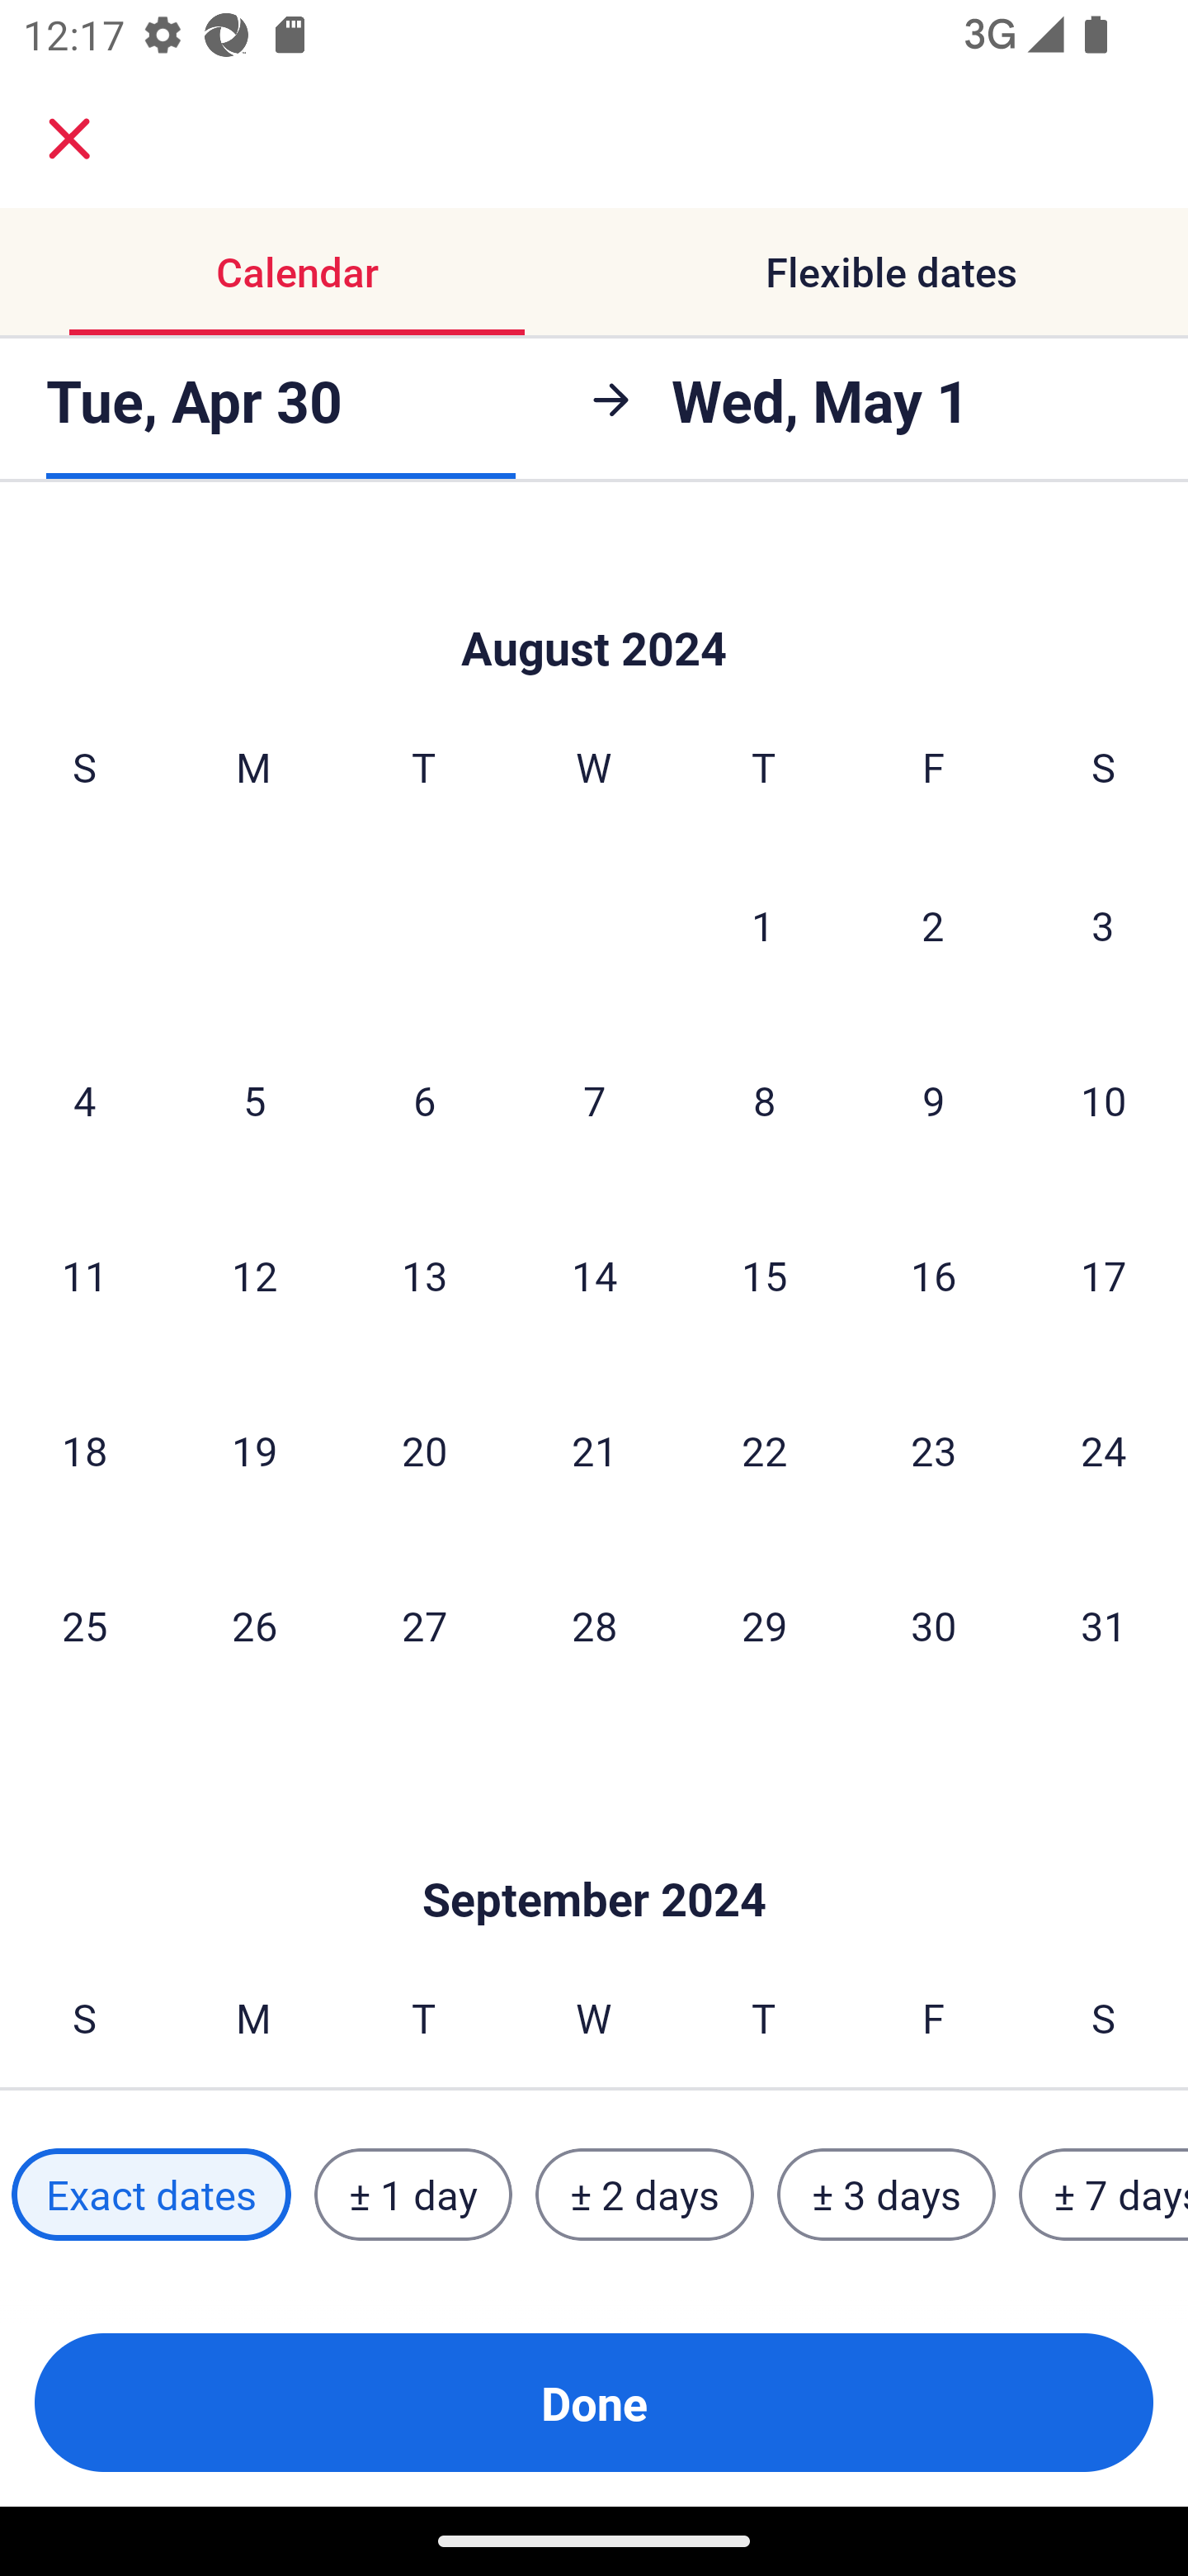  Describe the element at coordinates (412, 2195) in the screenshot. I see `± 1 day` at that location.